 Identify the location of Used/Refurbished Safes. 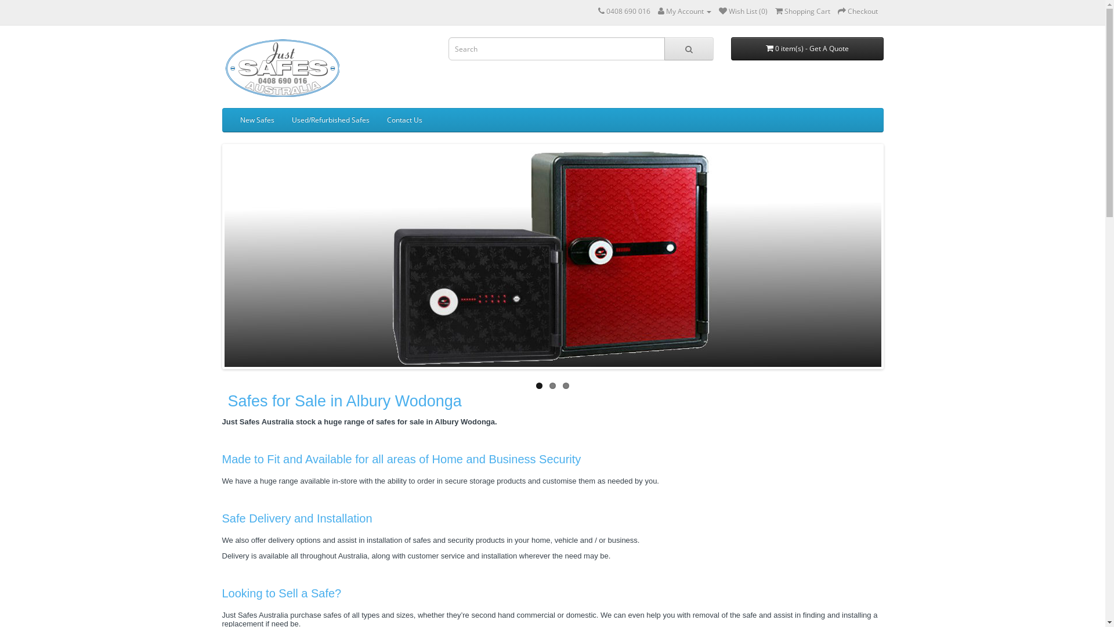
(331, 120).